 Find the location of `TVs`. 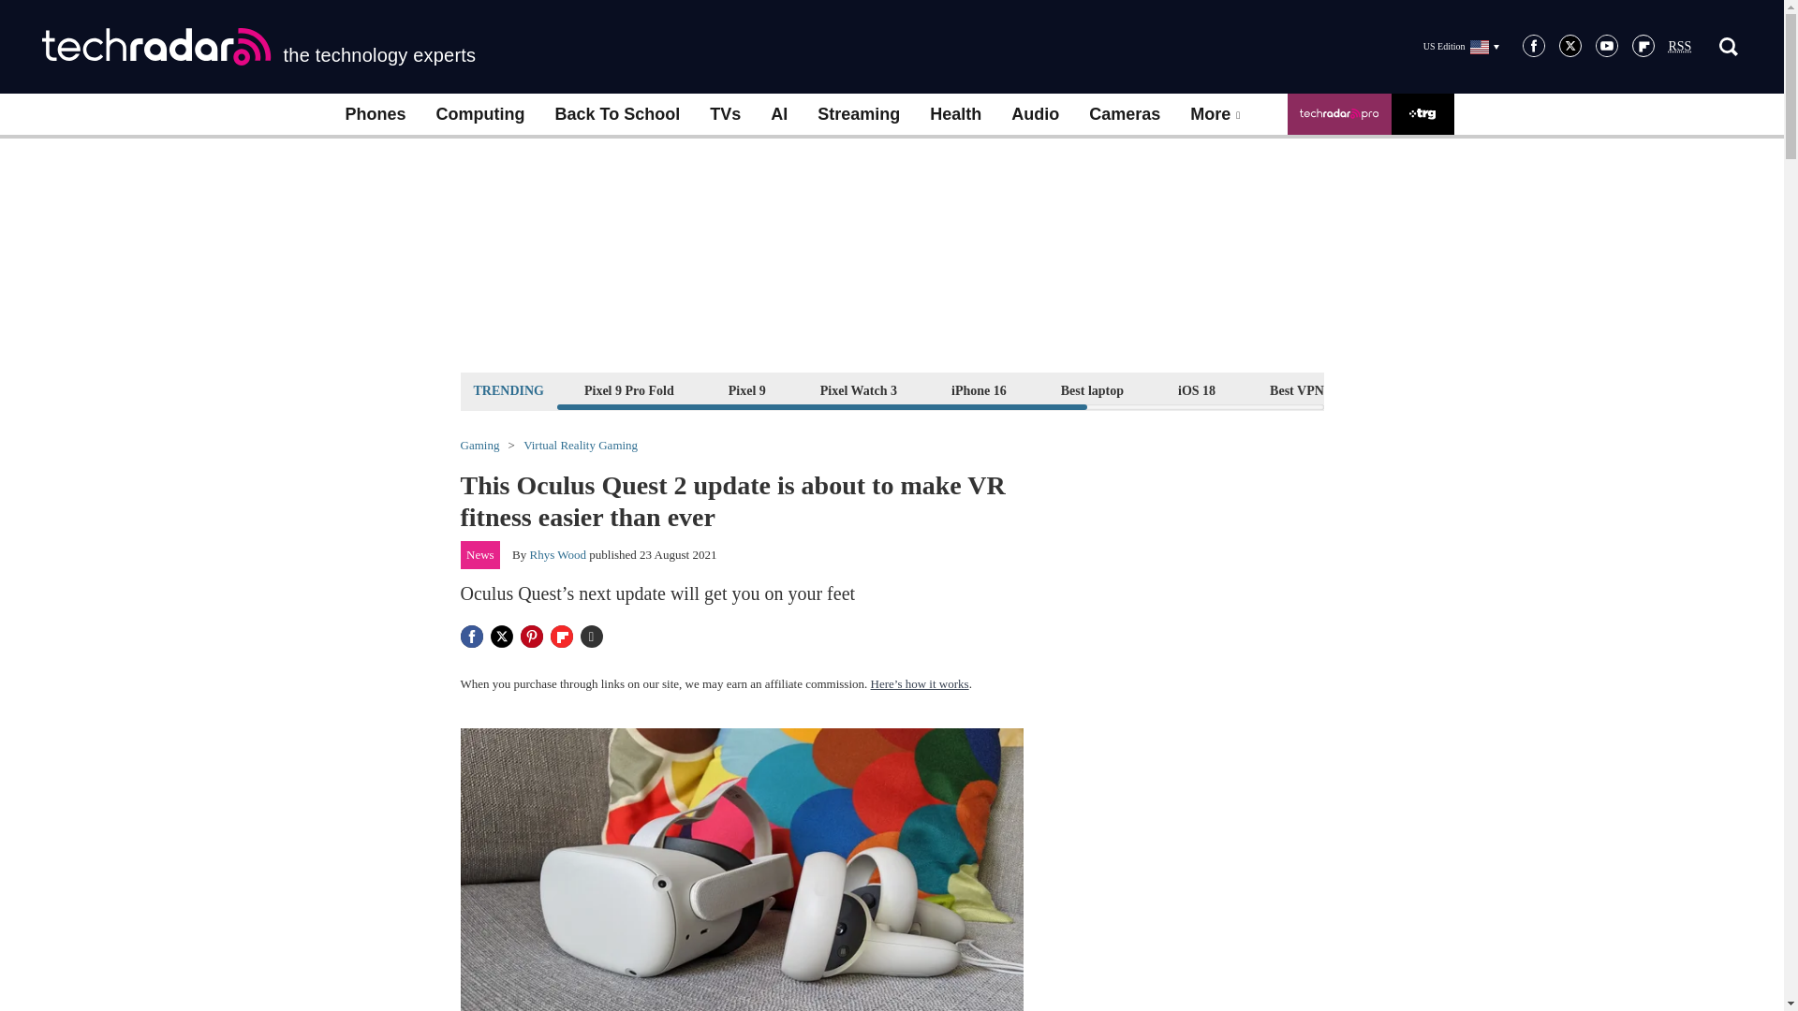

TVs is located at coordinates (725, 114).